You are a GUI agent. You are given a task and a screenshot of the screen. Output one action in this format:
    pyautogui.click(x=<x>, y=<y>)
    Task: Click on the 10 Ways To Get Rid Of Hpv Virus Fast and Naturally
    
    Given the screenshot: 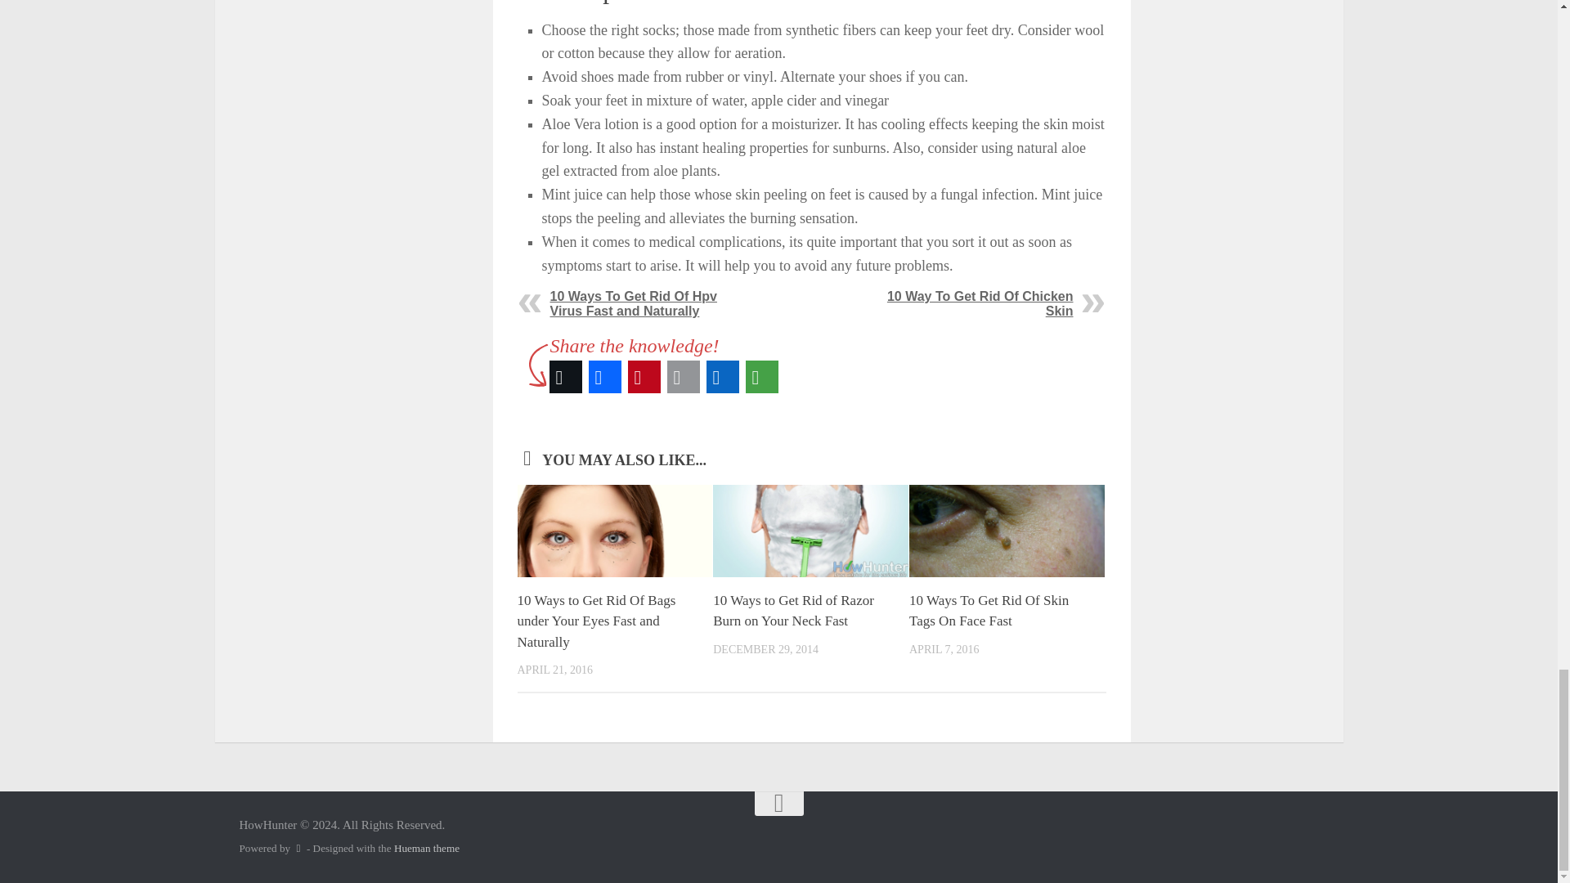 What is the action you would take?
    pyautogui.click(x=633, y=303)
    